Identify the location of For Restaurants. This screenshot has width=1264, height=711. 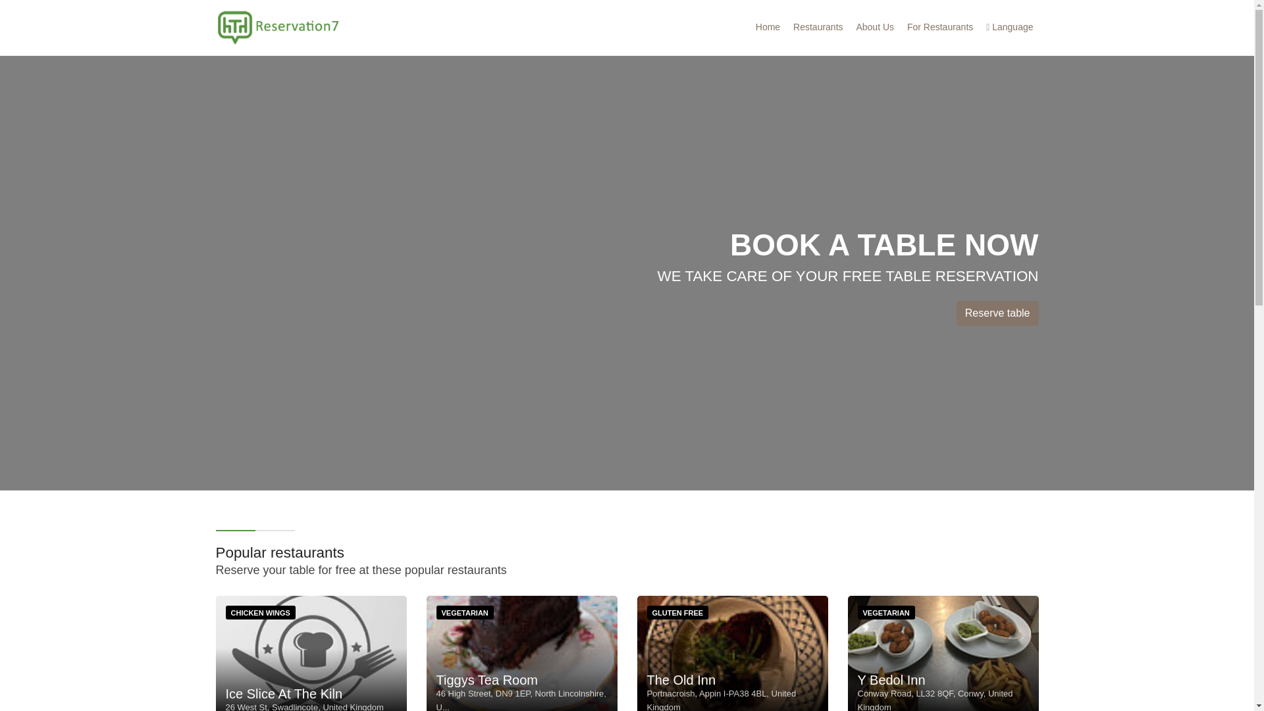
(940, 27).